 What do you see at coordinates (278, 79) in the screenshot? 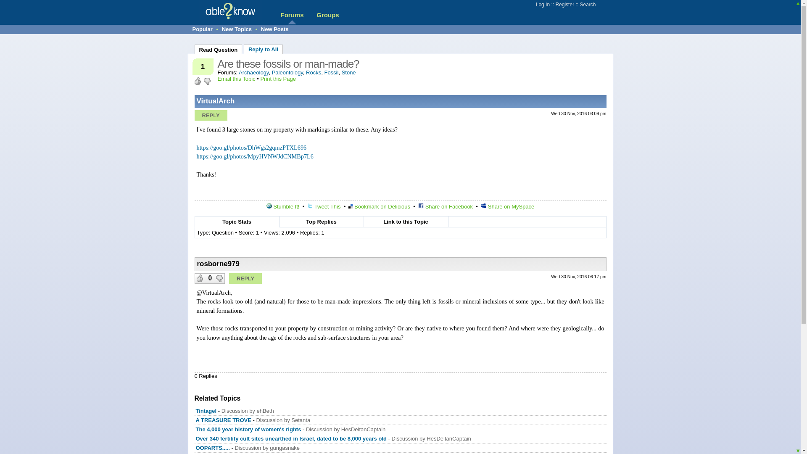
I see `Print this Page` at bounding box center [278, 79].